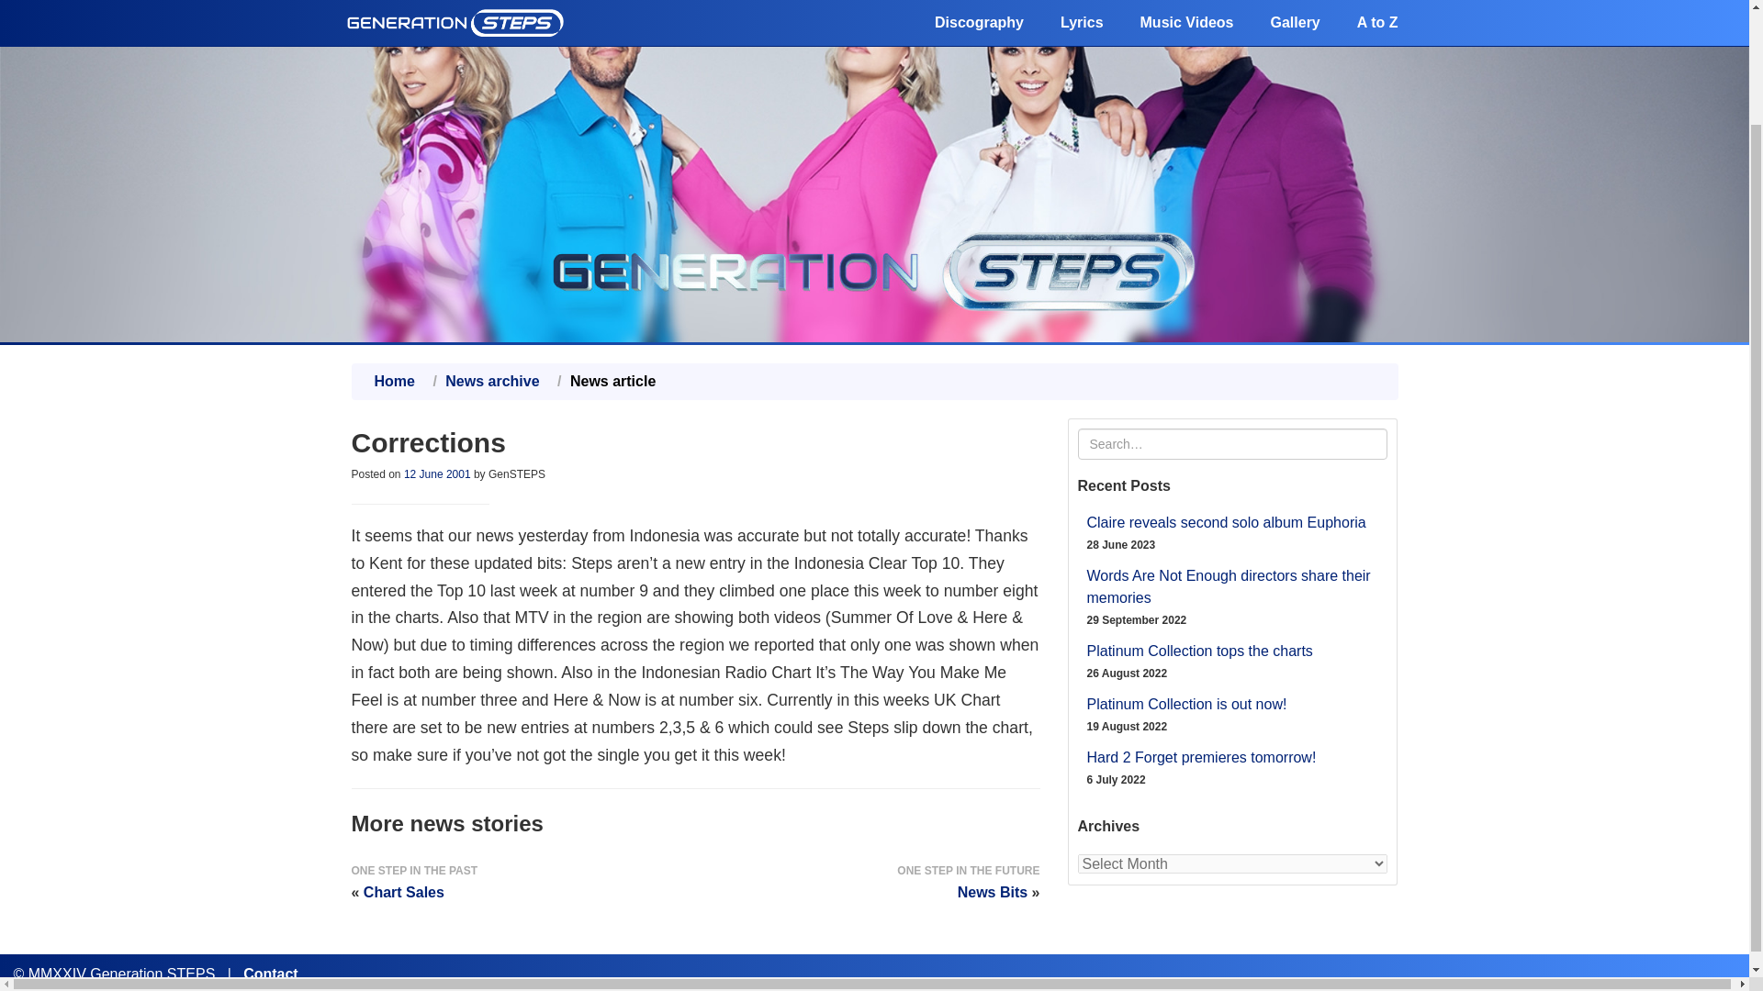 Image resolution: width=1763 pixels, height=991 pixels. What do you see at coordinates (1202, 756) in the screenshot?
I see `Hard 2 Forget premieres tomorrow!` at bounding box center [1202, 756].